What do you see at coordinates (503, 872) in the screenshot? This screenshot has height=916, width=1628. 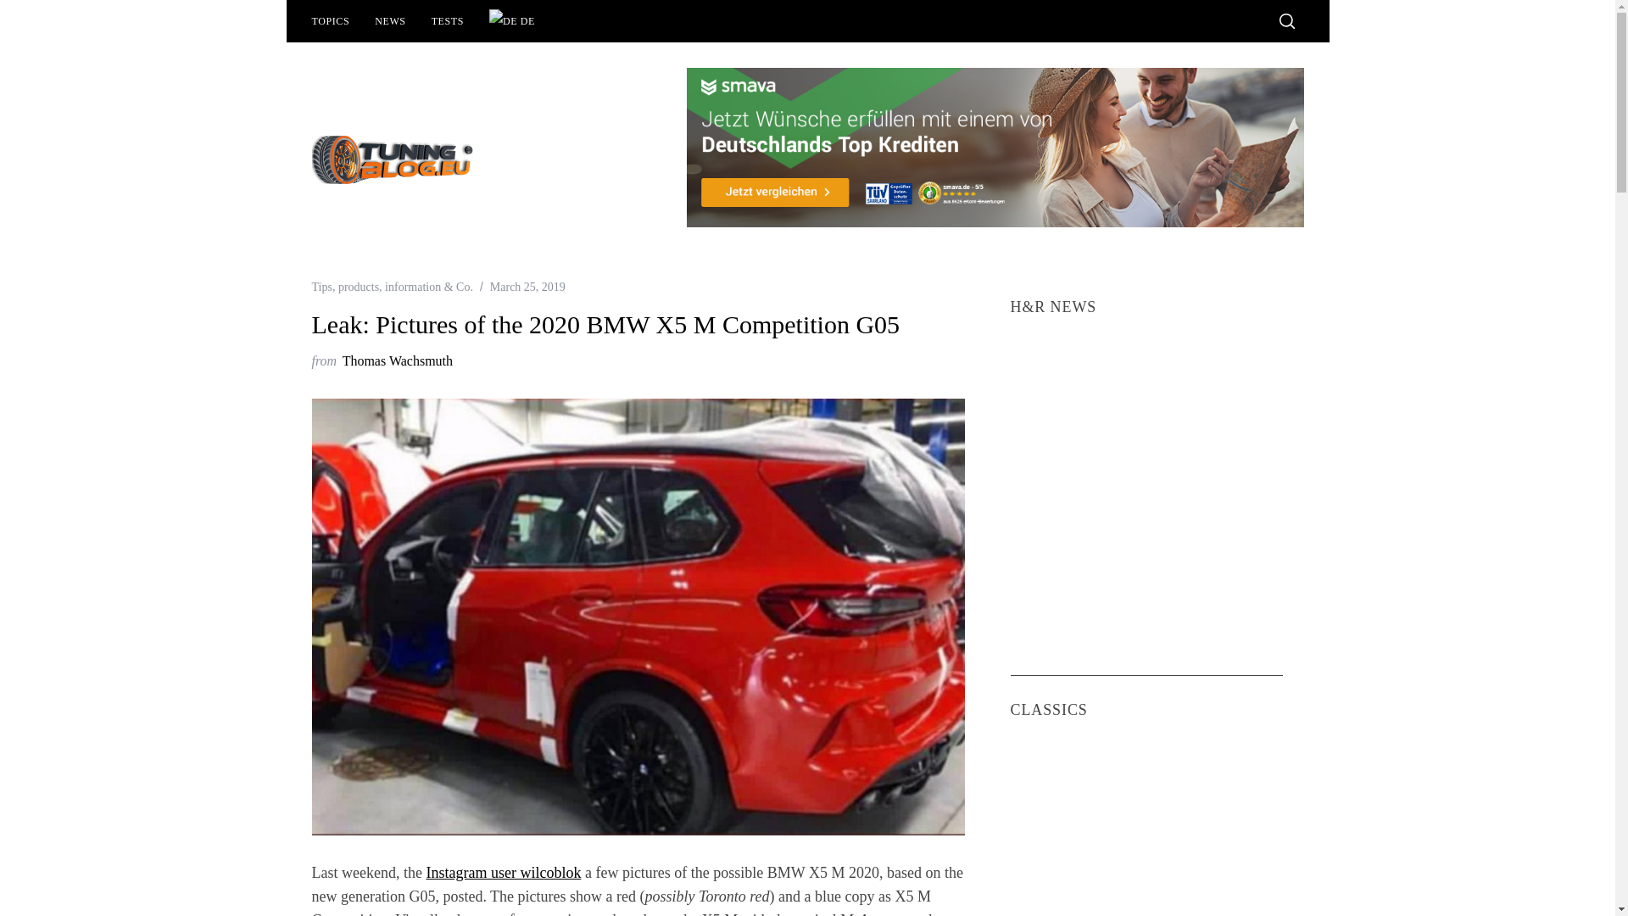 I see `Instagram user wilcoblok` at bounding box center [503, 872].